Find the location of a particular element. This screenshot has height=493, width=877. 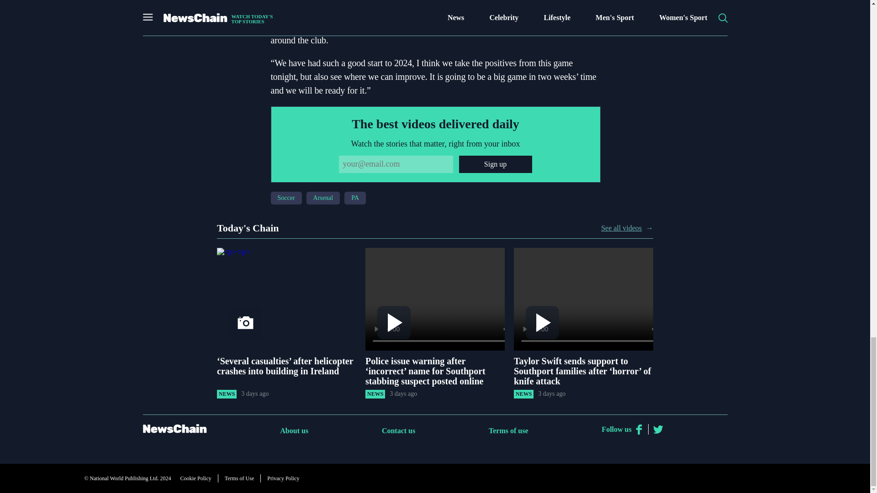

See all videos is located at coordinates (621, 228).